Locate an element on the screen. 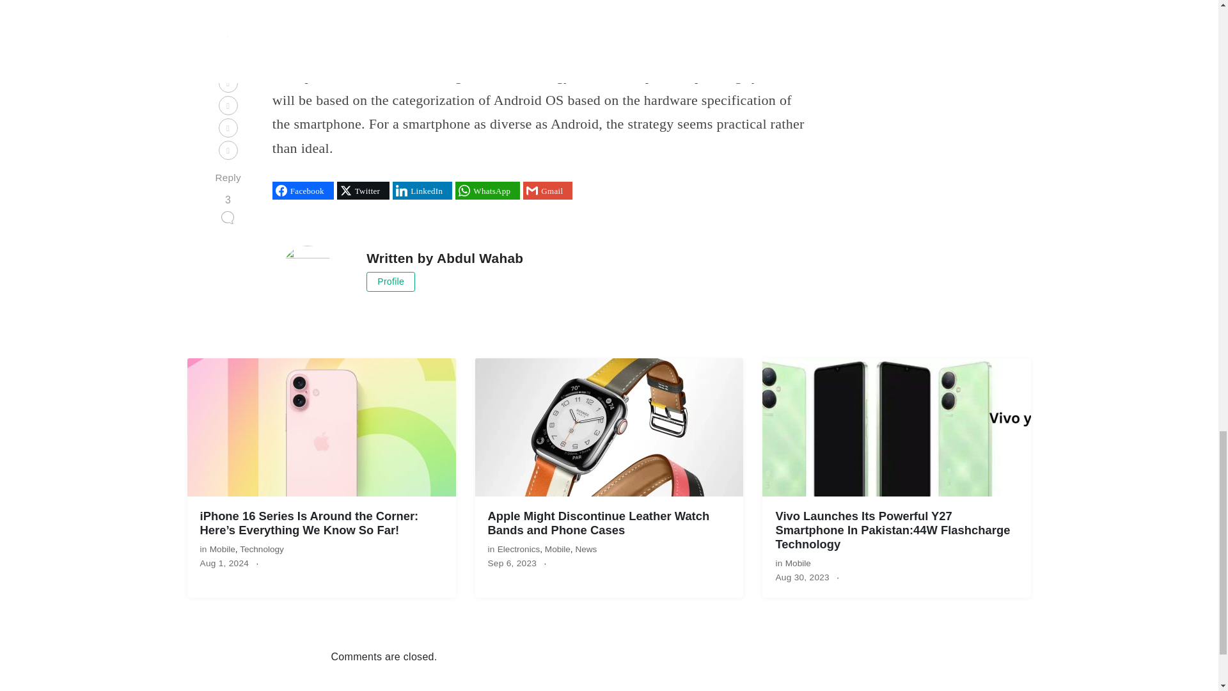  Share on WhatsApp is located at coordinates (487, 191).